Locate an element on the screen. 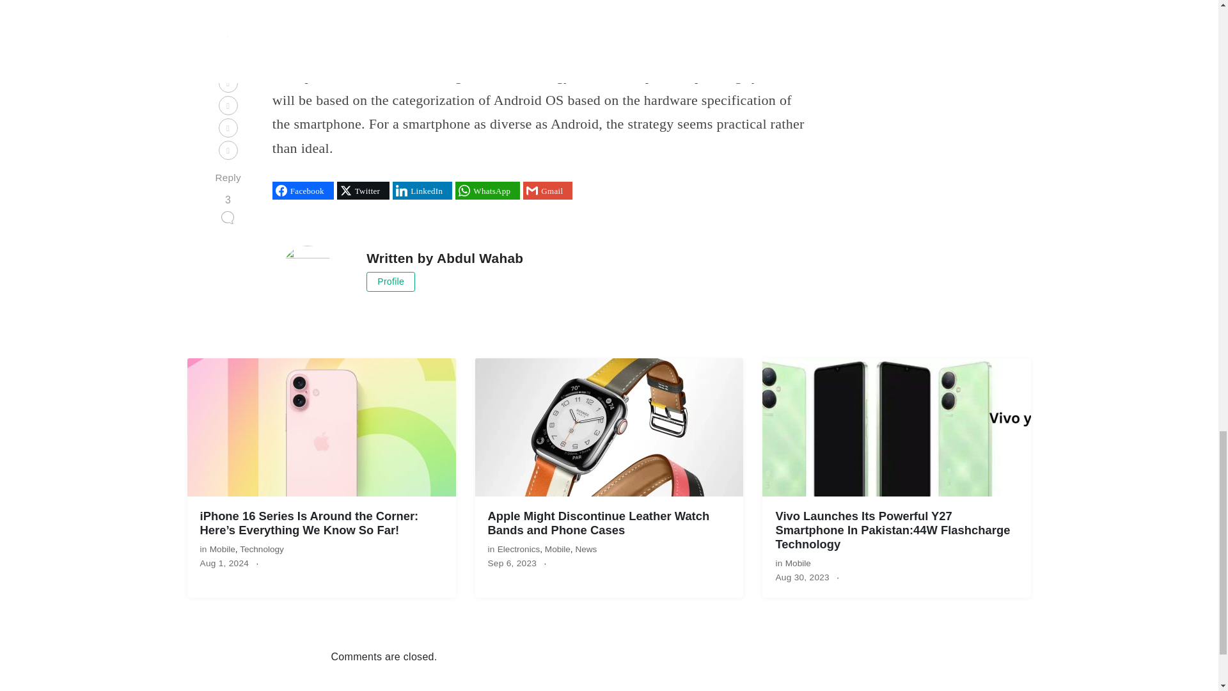  Share on WhatsApp is located at coordinates (487, 191).